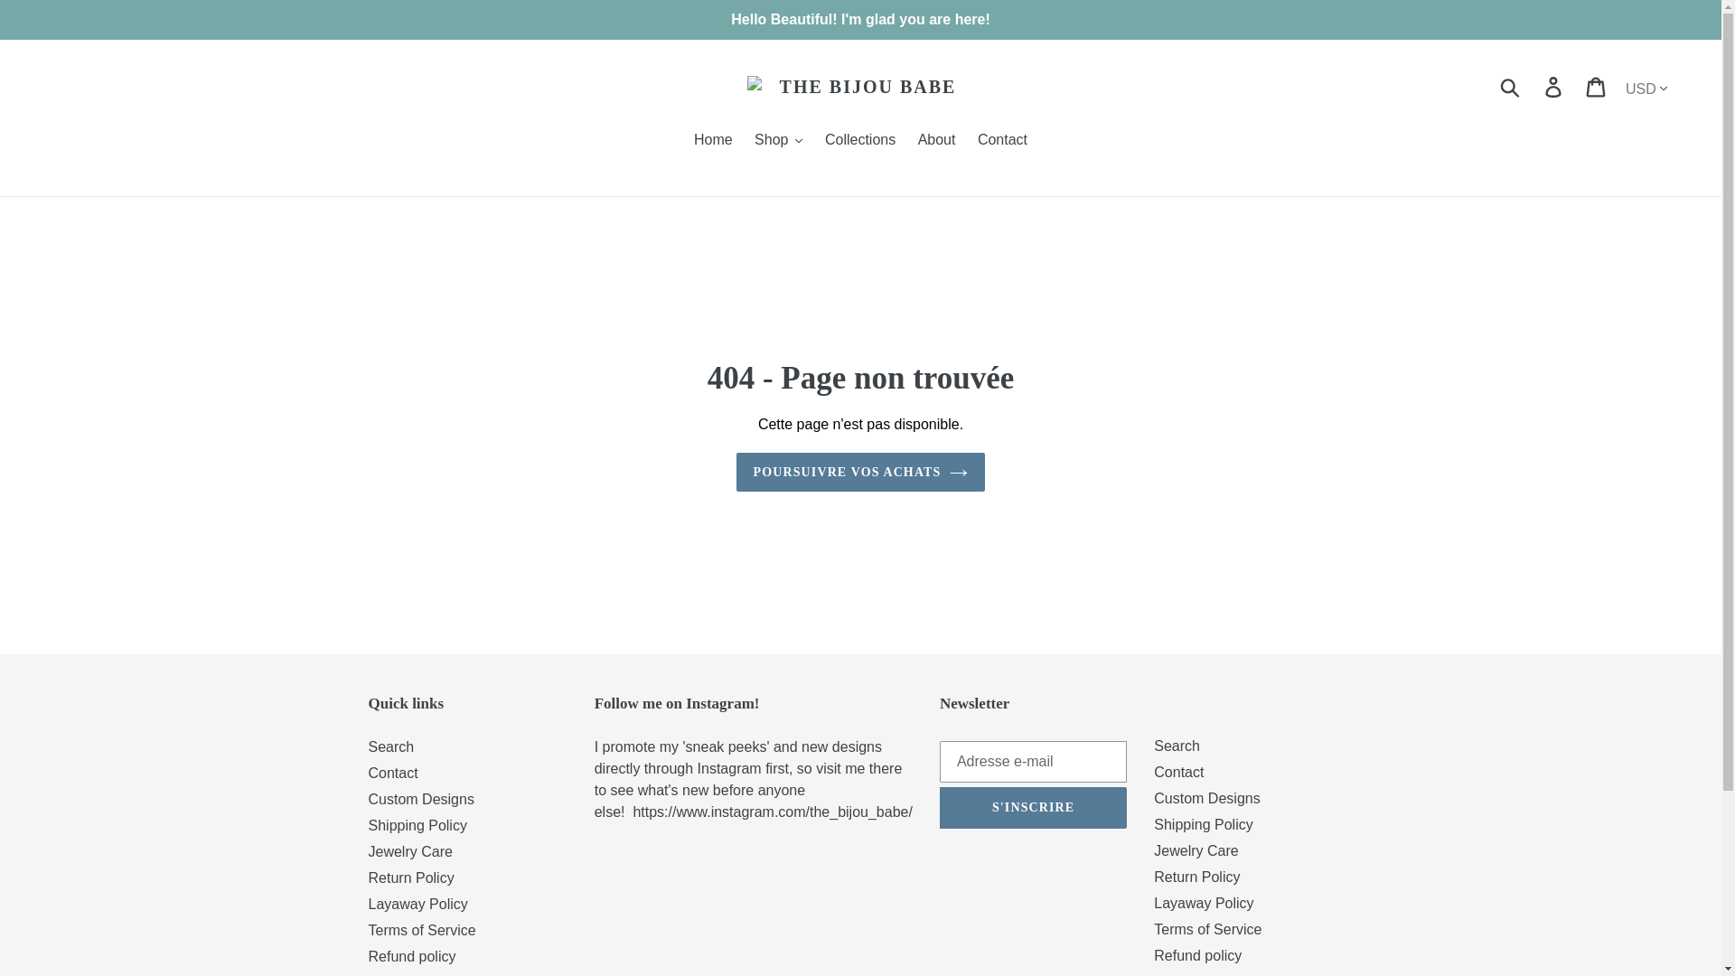 The image size is (1735, 976). What do you see at coordinates (392, 773) in the screenshot?
I see `Contact` at bounding box center [392, 773].